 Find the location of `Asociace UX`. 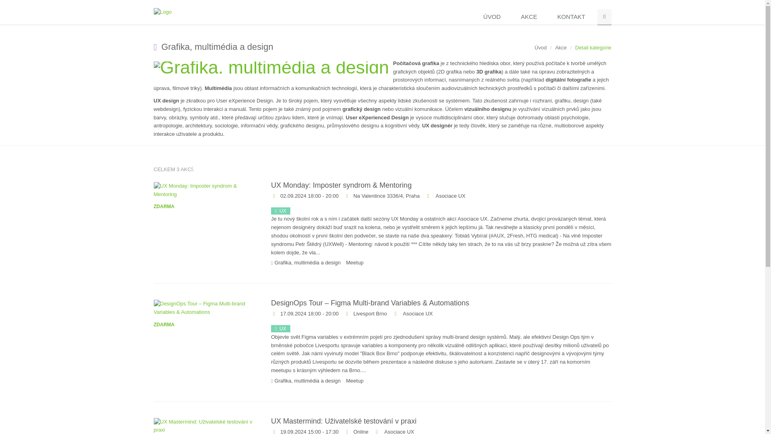

Asociace UX is located at coordinates (398, 432).